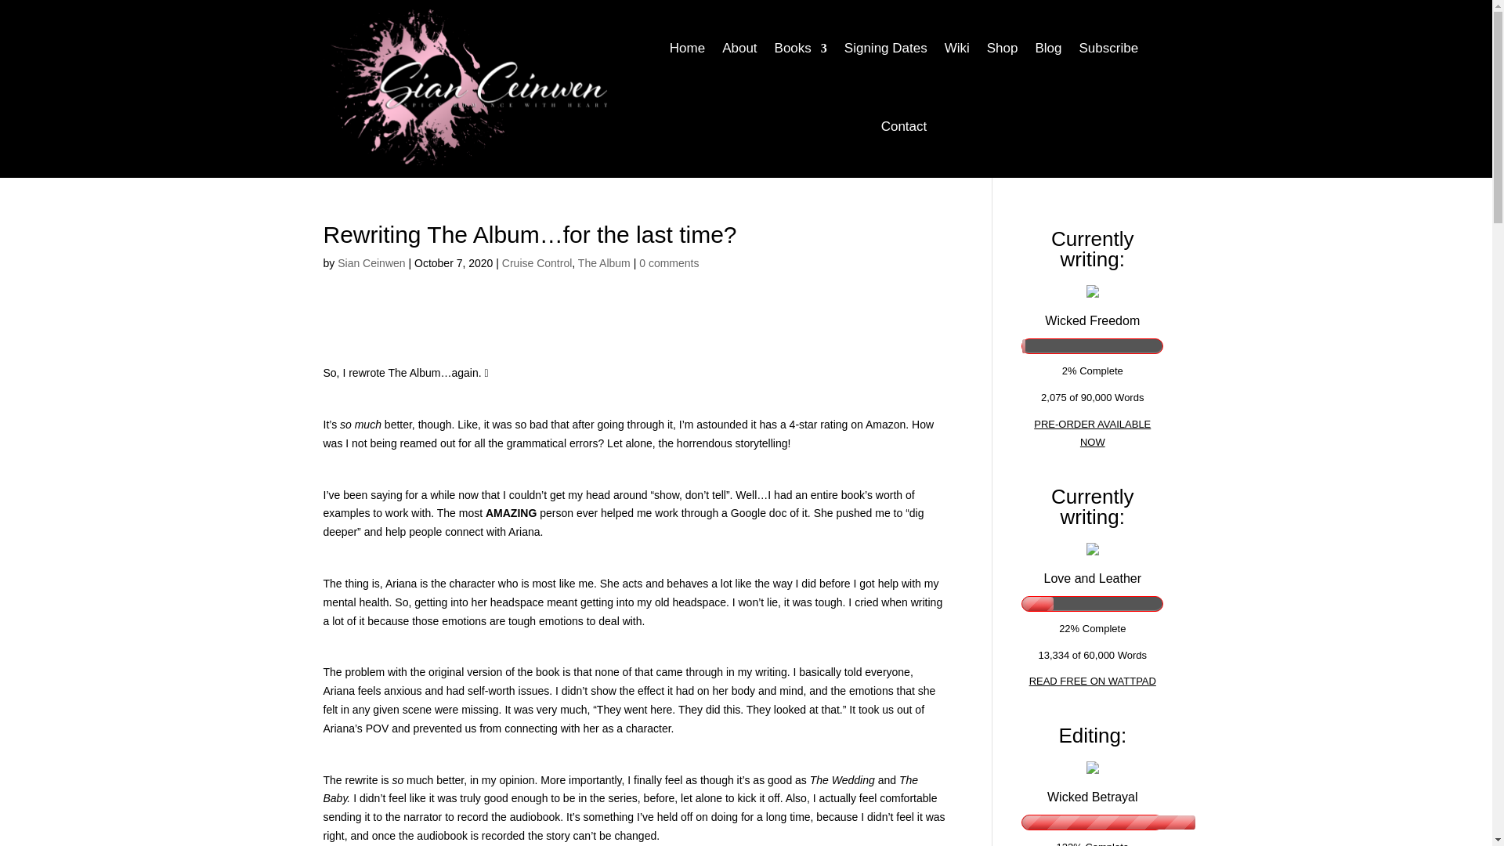 The height and width of the screenshot is (846, 1504). What do you see at coordinates (1092, 680) in the screenshot?
I see `READ FREE ON WATTPAD` at bounding box center [1092, 680].